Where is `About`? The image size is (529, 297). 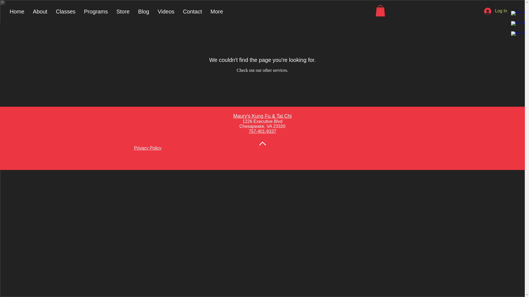 About is located at coordinates (40, 13).